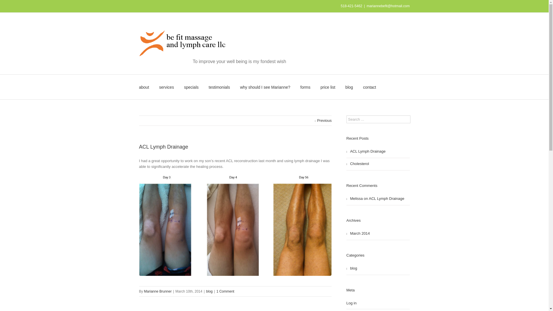 This screenshot has height=311, width=553. I want to click on 1 Comment, so click(225, 291).